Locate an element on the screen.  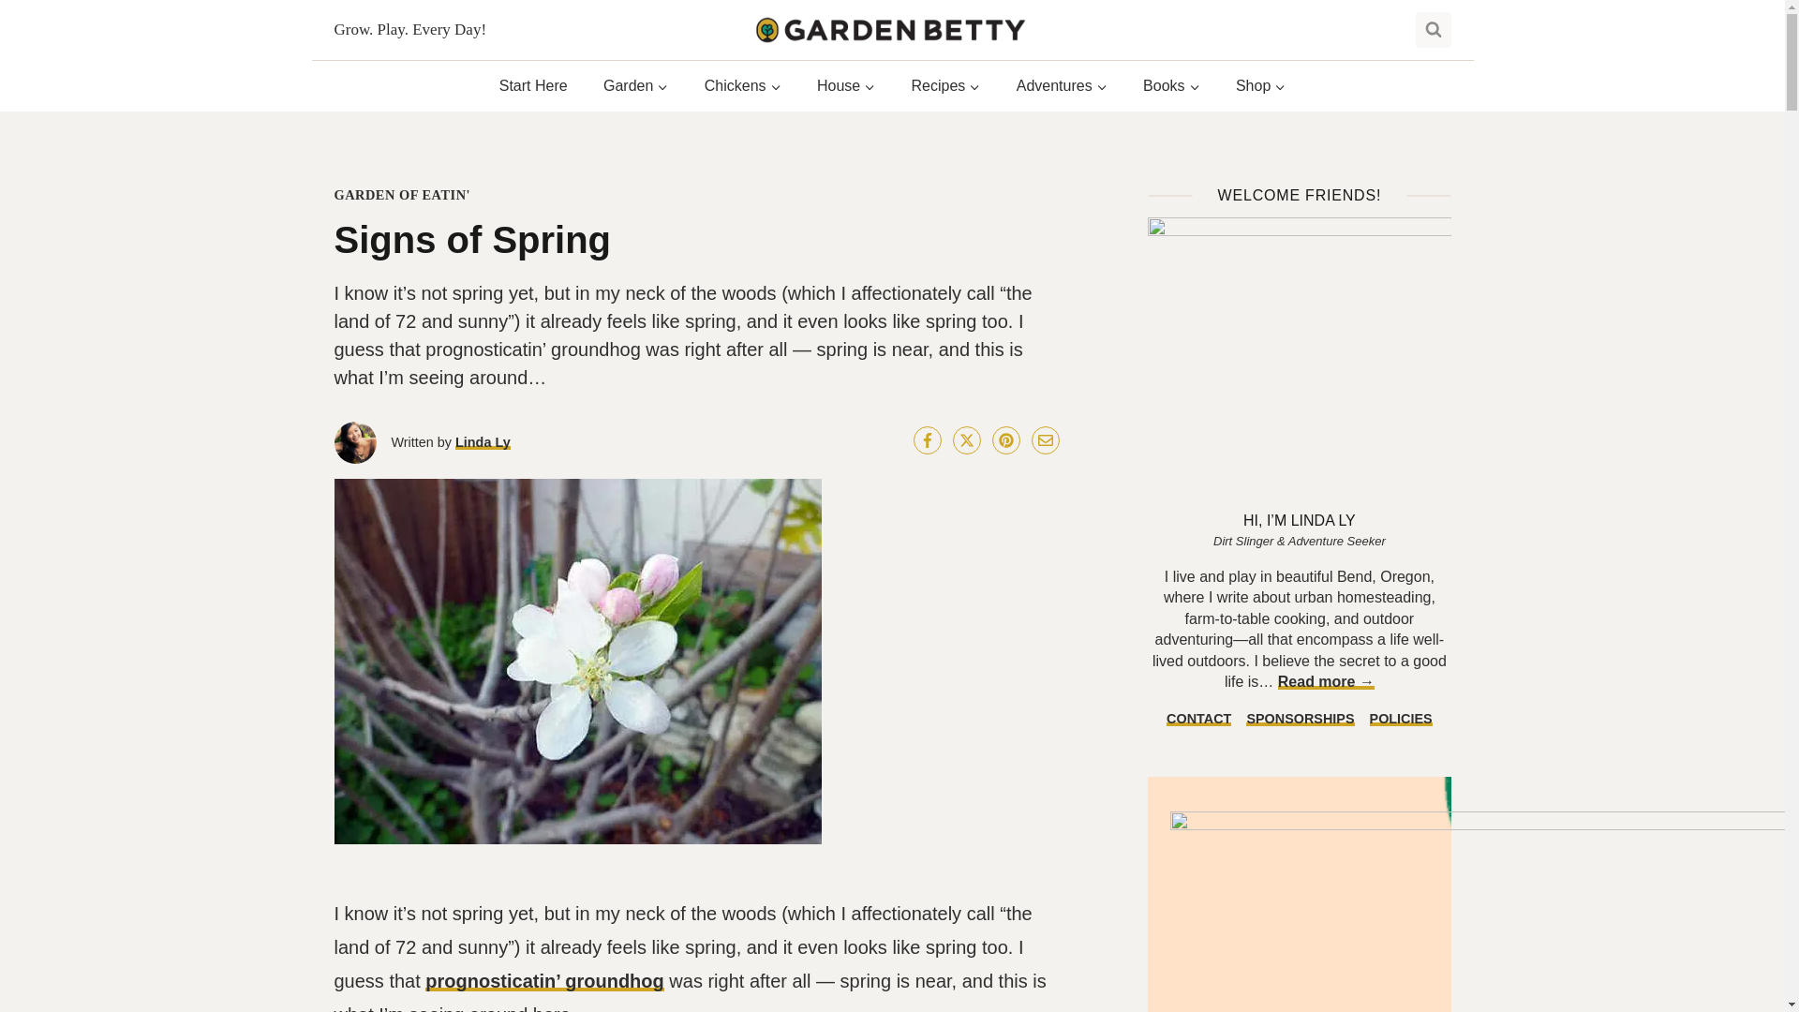
House is located at coordinates (846, 86).